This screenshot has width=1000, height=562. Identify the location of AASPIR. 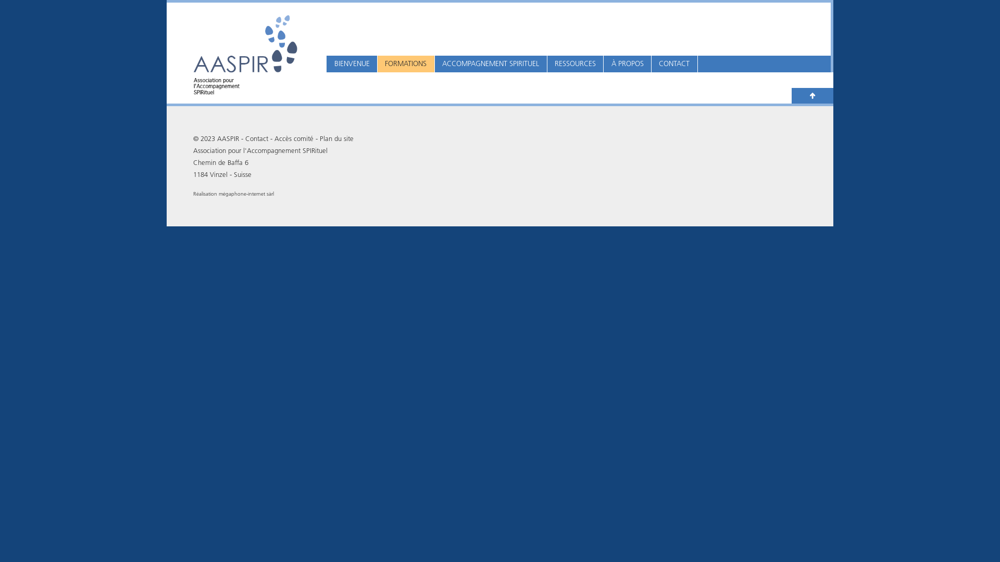
(228, 138).